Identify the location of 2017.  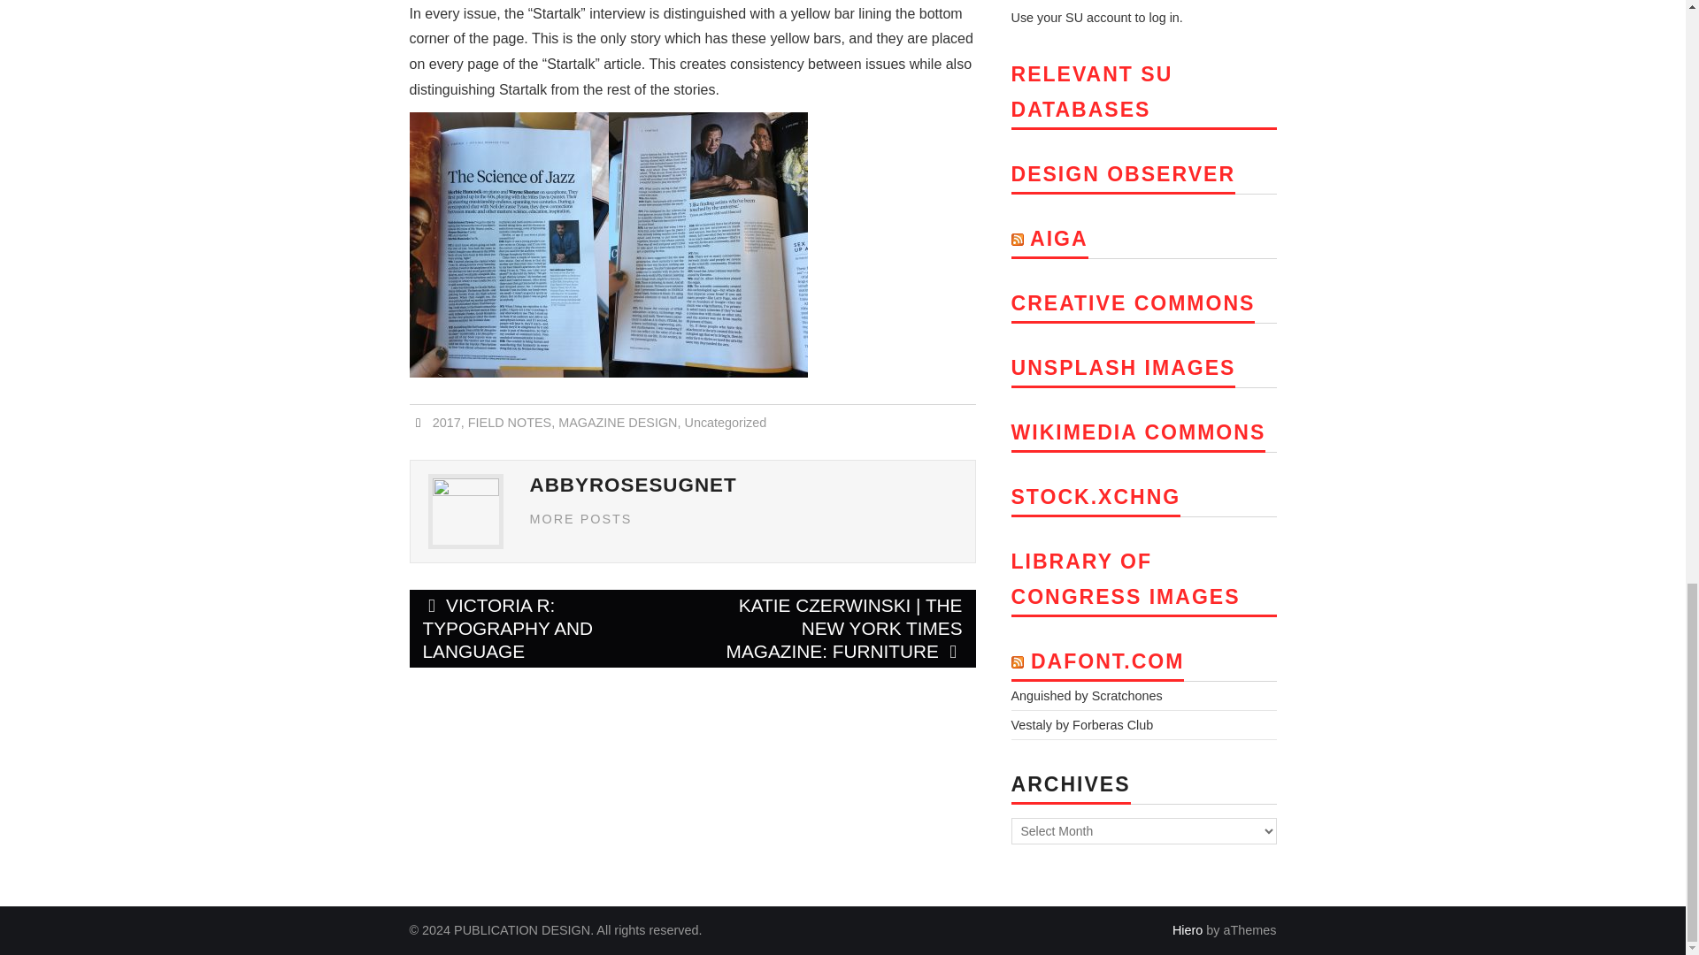
(446, 423).